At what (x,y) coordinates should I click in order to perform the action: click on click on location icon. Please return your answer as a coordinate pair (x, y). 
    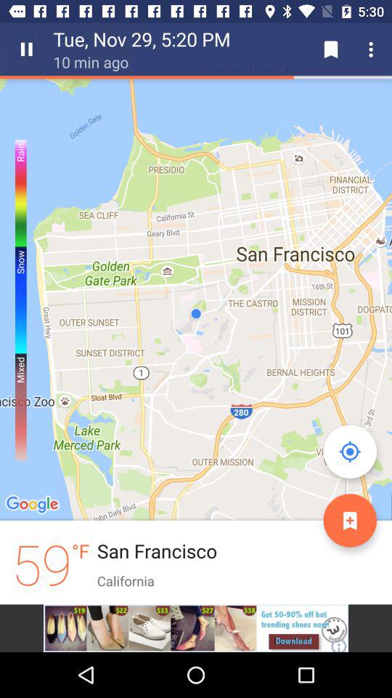
    Looking at the image, I should click on (350, 451).